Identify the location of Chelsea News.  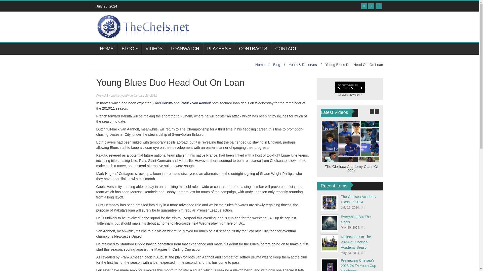
(347, 95).